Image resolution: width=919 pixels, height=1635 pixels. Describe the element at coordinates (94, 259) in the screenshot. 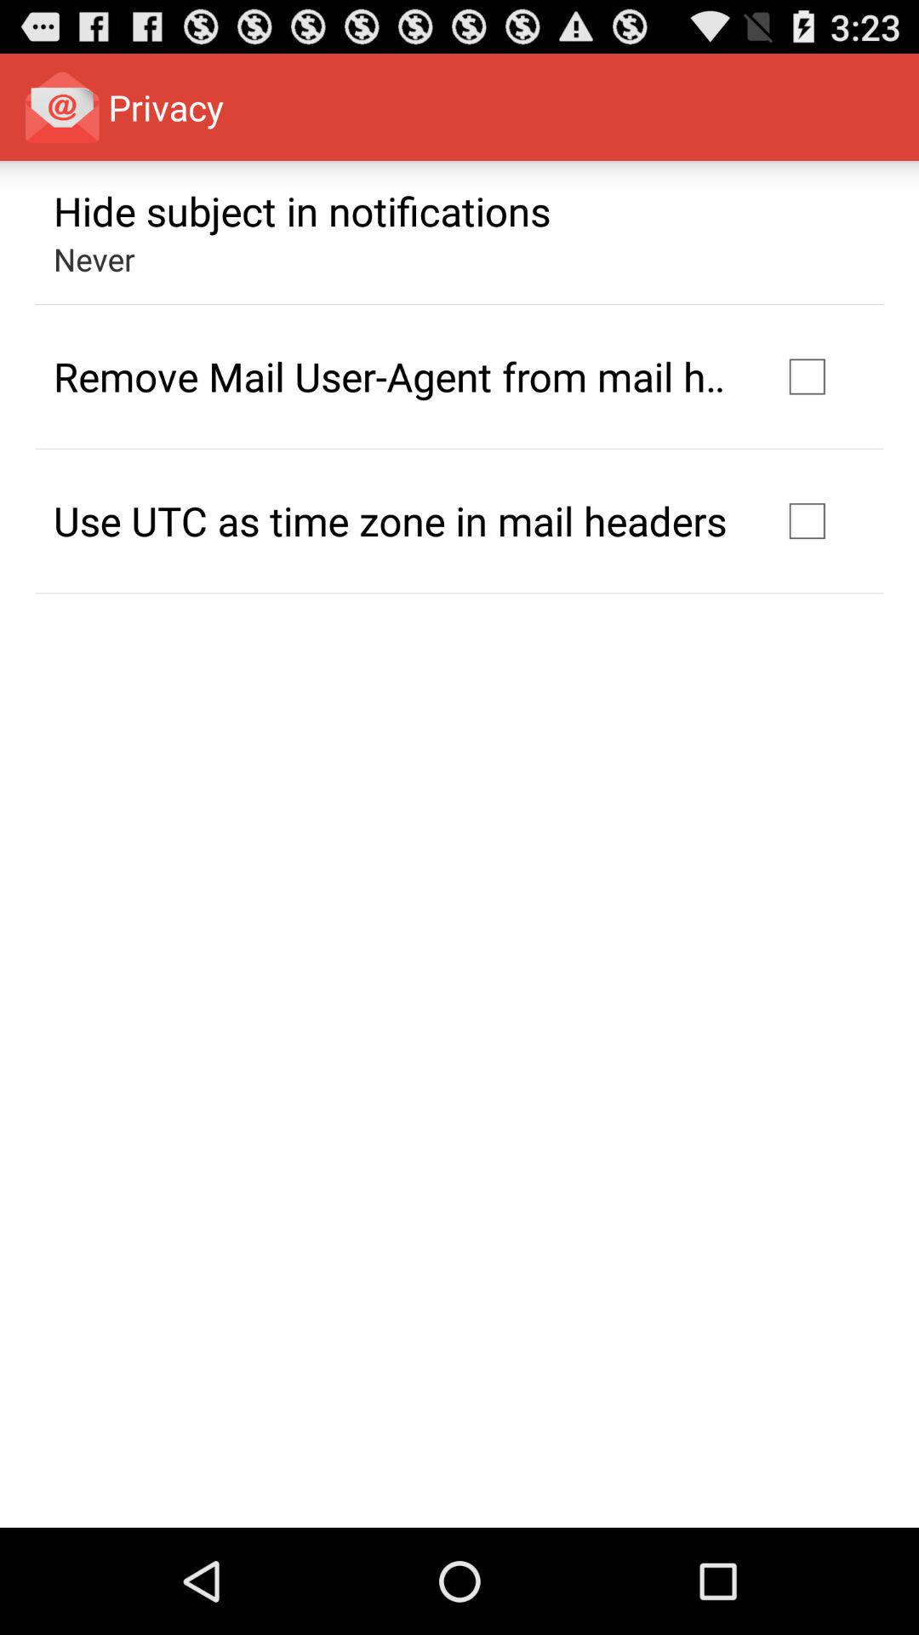

I see `tap the app below hide subject in` at that location.